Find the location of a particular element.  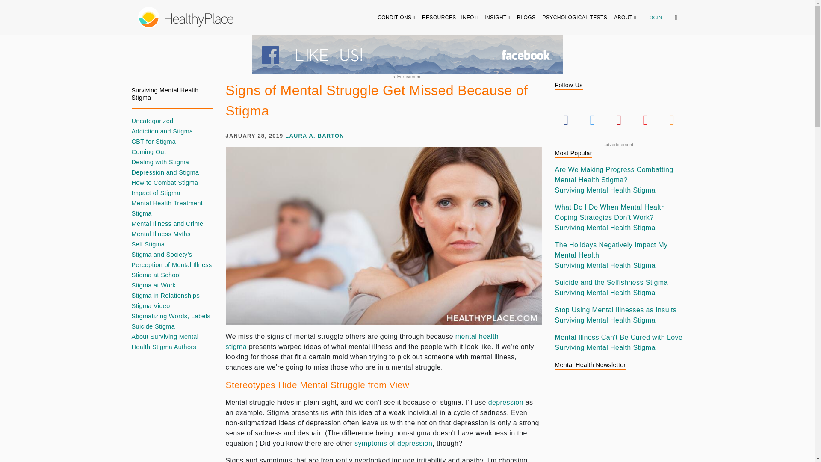

Join our Facebook community for mental health support is located at coordinates (407, 54).